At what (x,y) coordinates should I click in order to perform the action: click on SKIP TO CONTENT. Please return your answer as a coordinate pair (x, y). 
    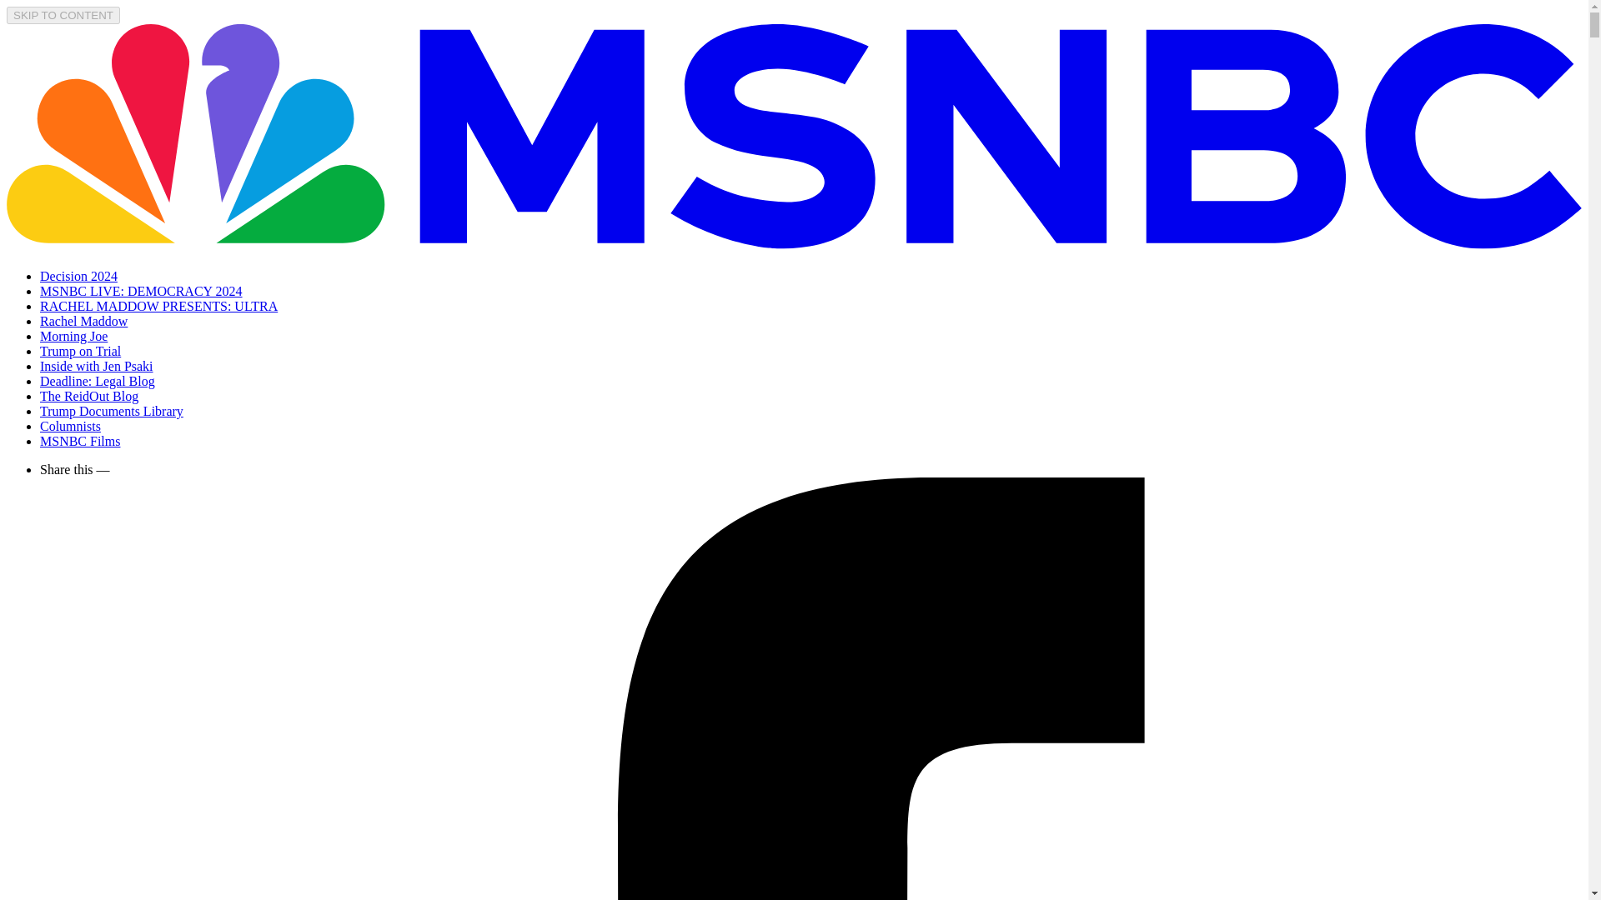
    Looking at the image, I should click on (63, 15).